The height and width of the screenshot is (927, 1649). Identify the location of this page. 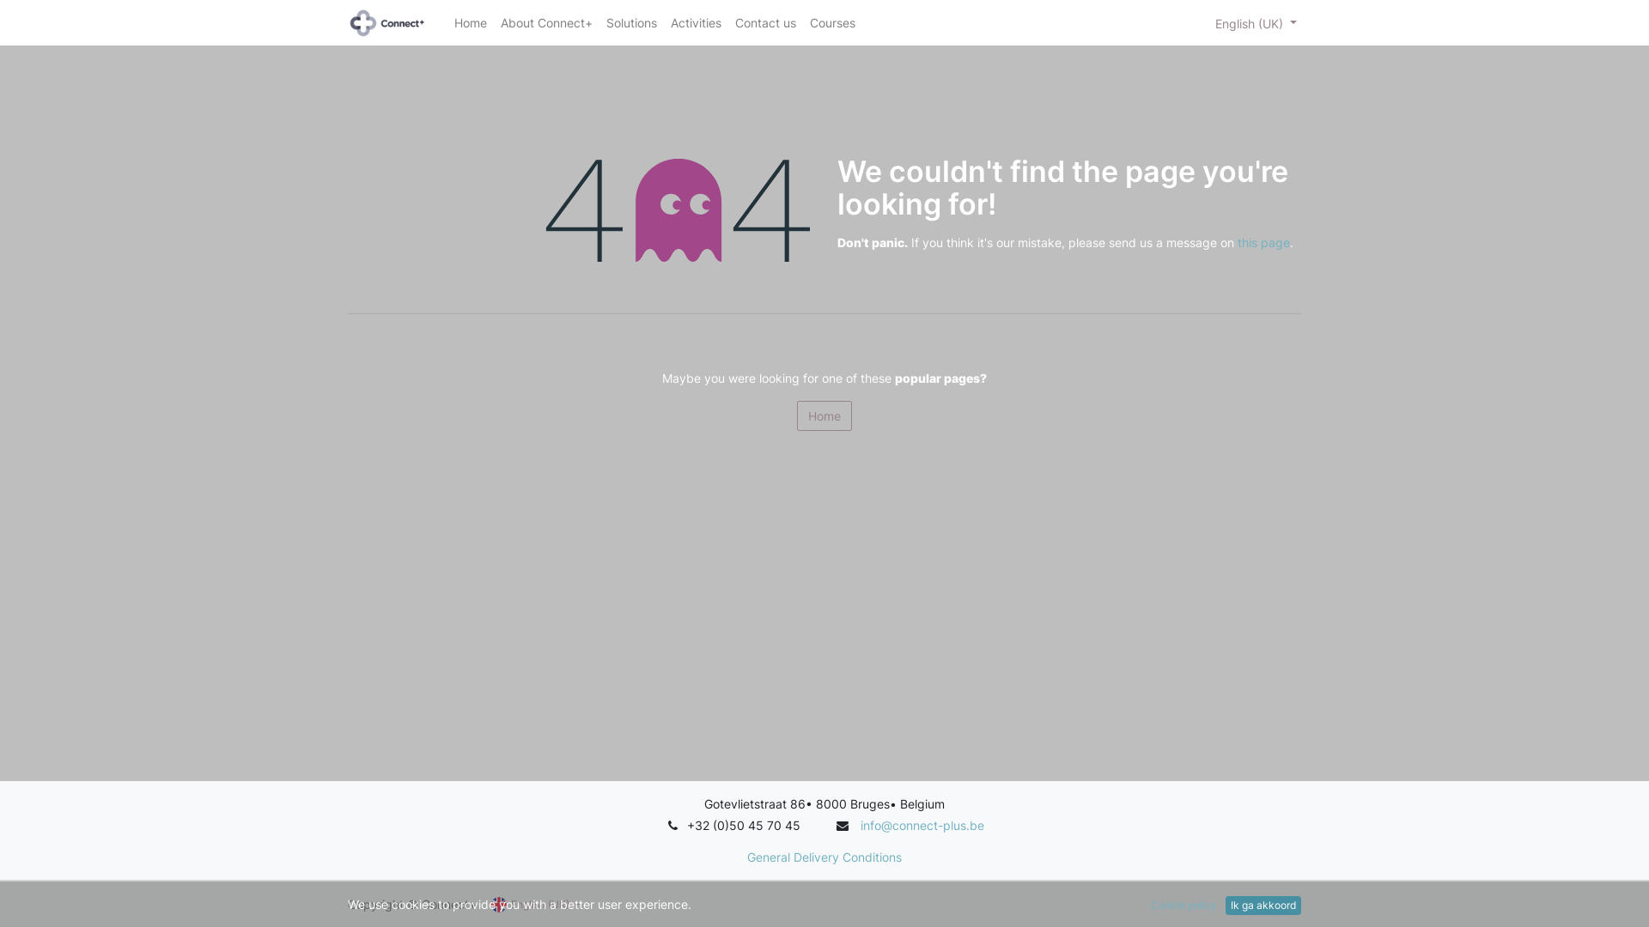
(1264, 242).